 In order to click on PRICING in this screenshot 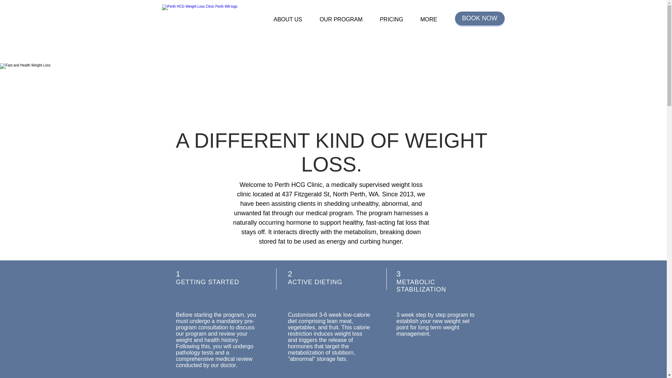, I will do `click(391, 20)`.